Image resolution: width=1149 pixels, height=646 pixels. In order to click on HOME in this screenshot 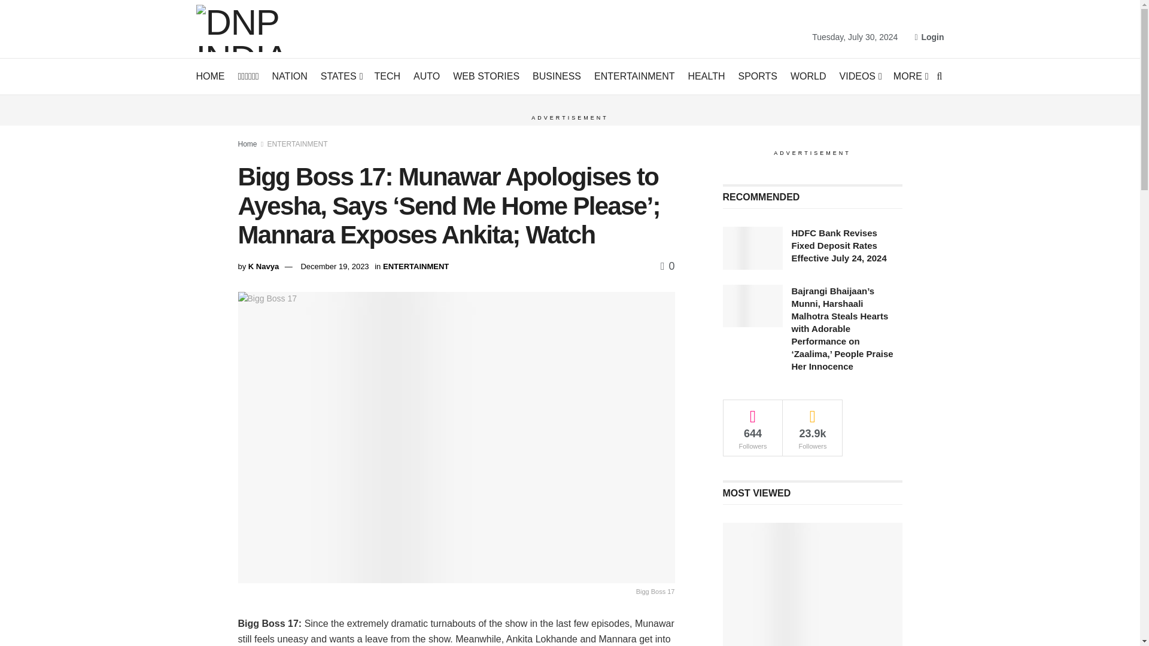, I will do `click(211, 77)`.